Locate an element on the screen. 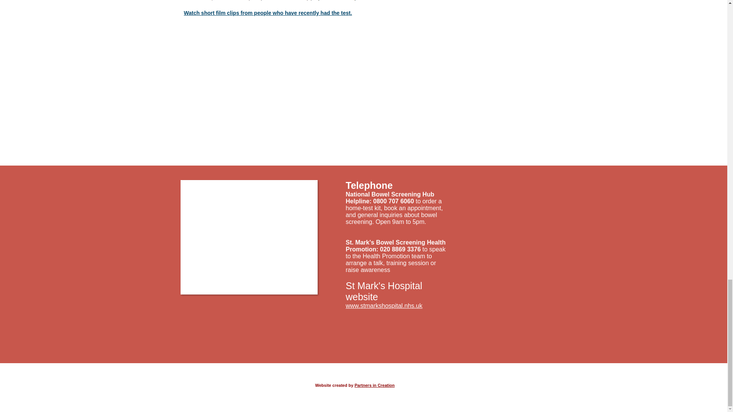  Twitter Follow is located at coordinates (487, 375).